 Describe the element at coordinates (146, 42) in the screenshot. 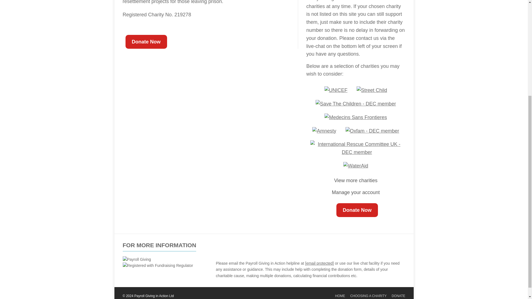

I see `Donate Now` at that location.